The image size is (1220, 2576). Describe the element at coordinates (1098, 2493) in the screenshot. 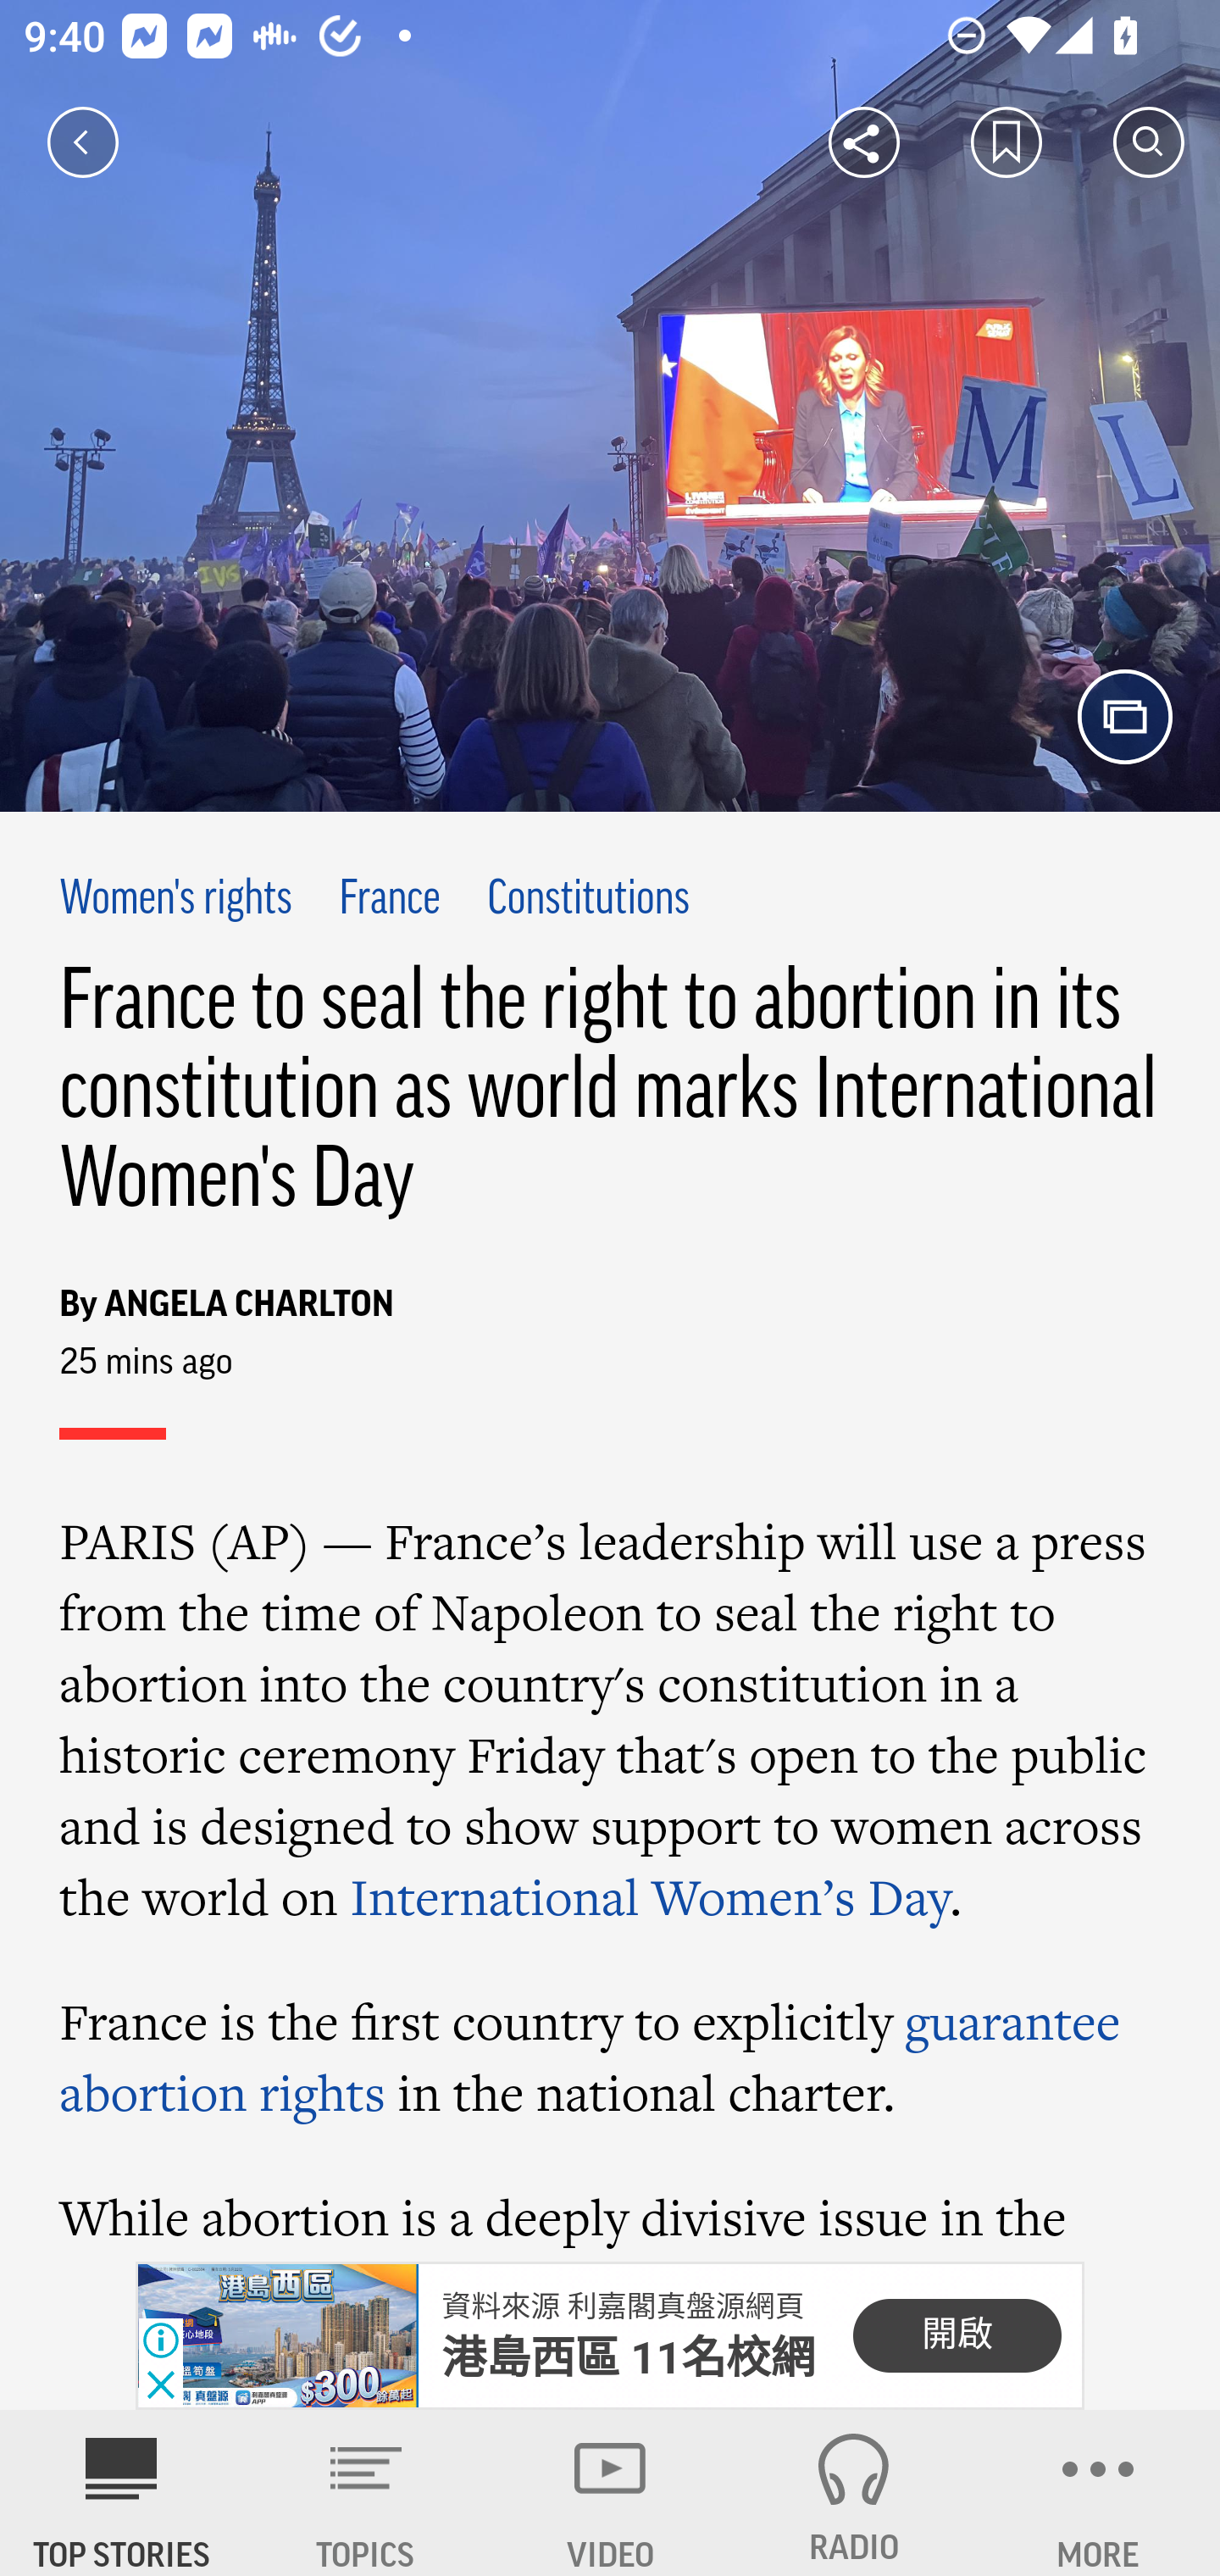

I see `MORE` at that location.